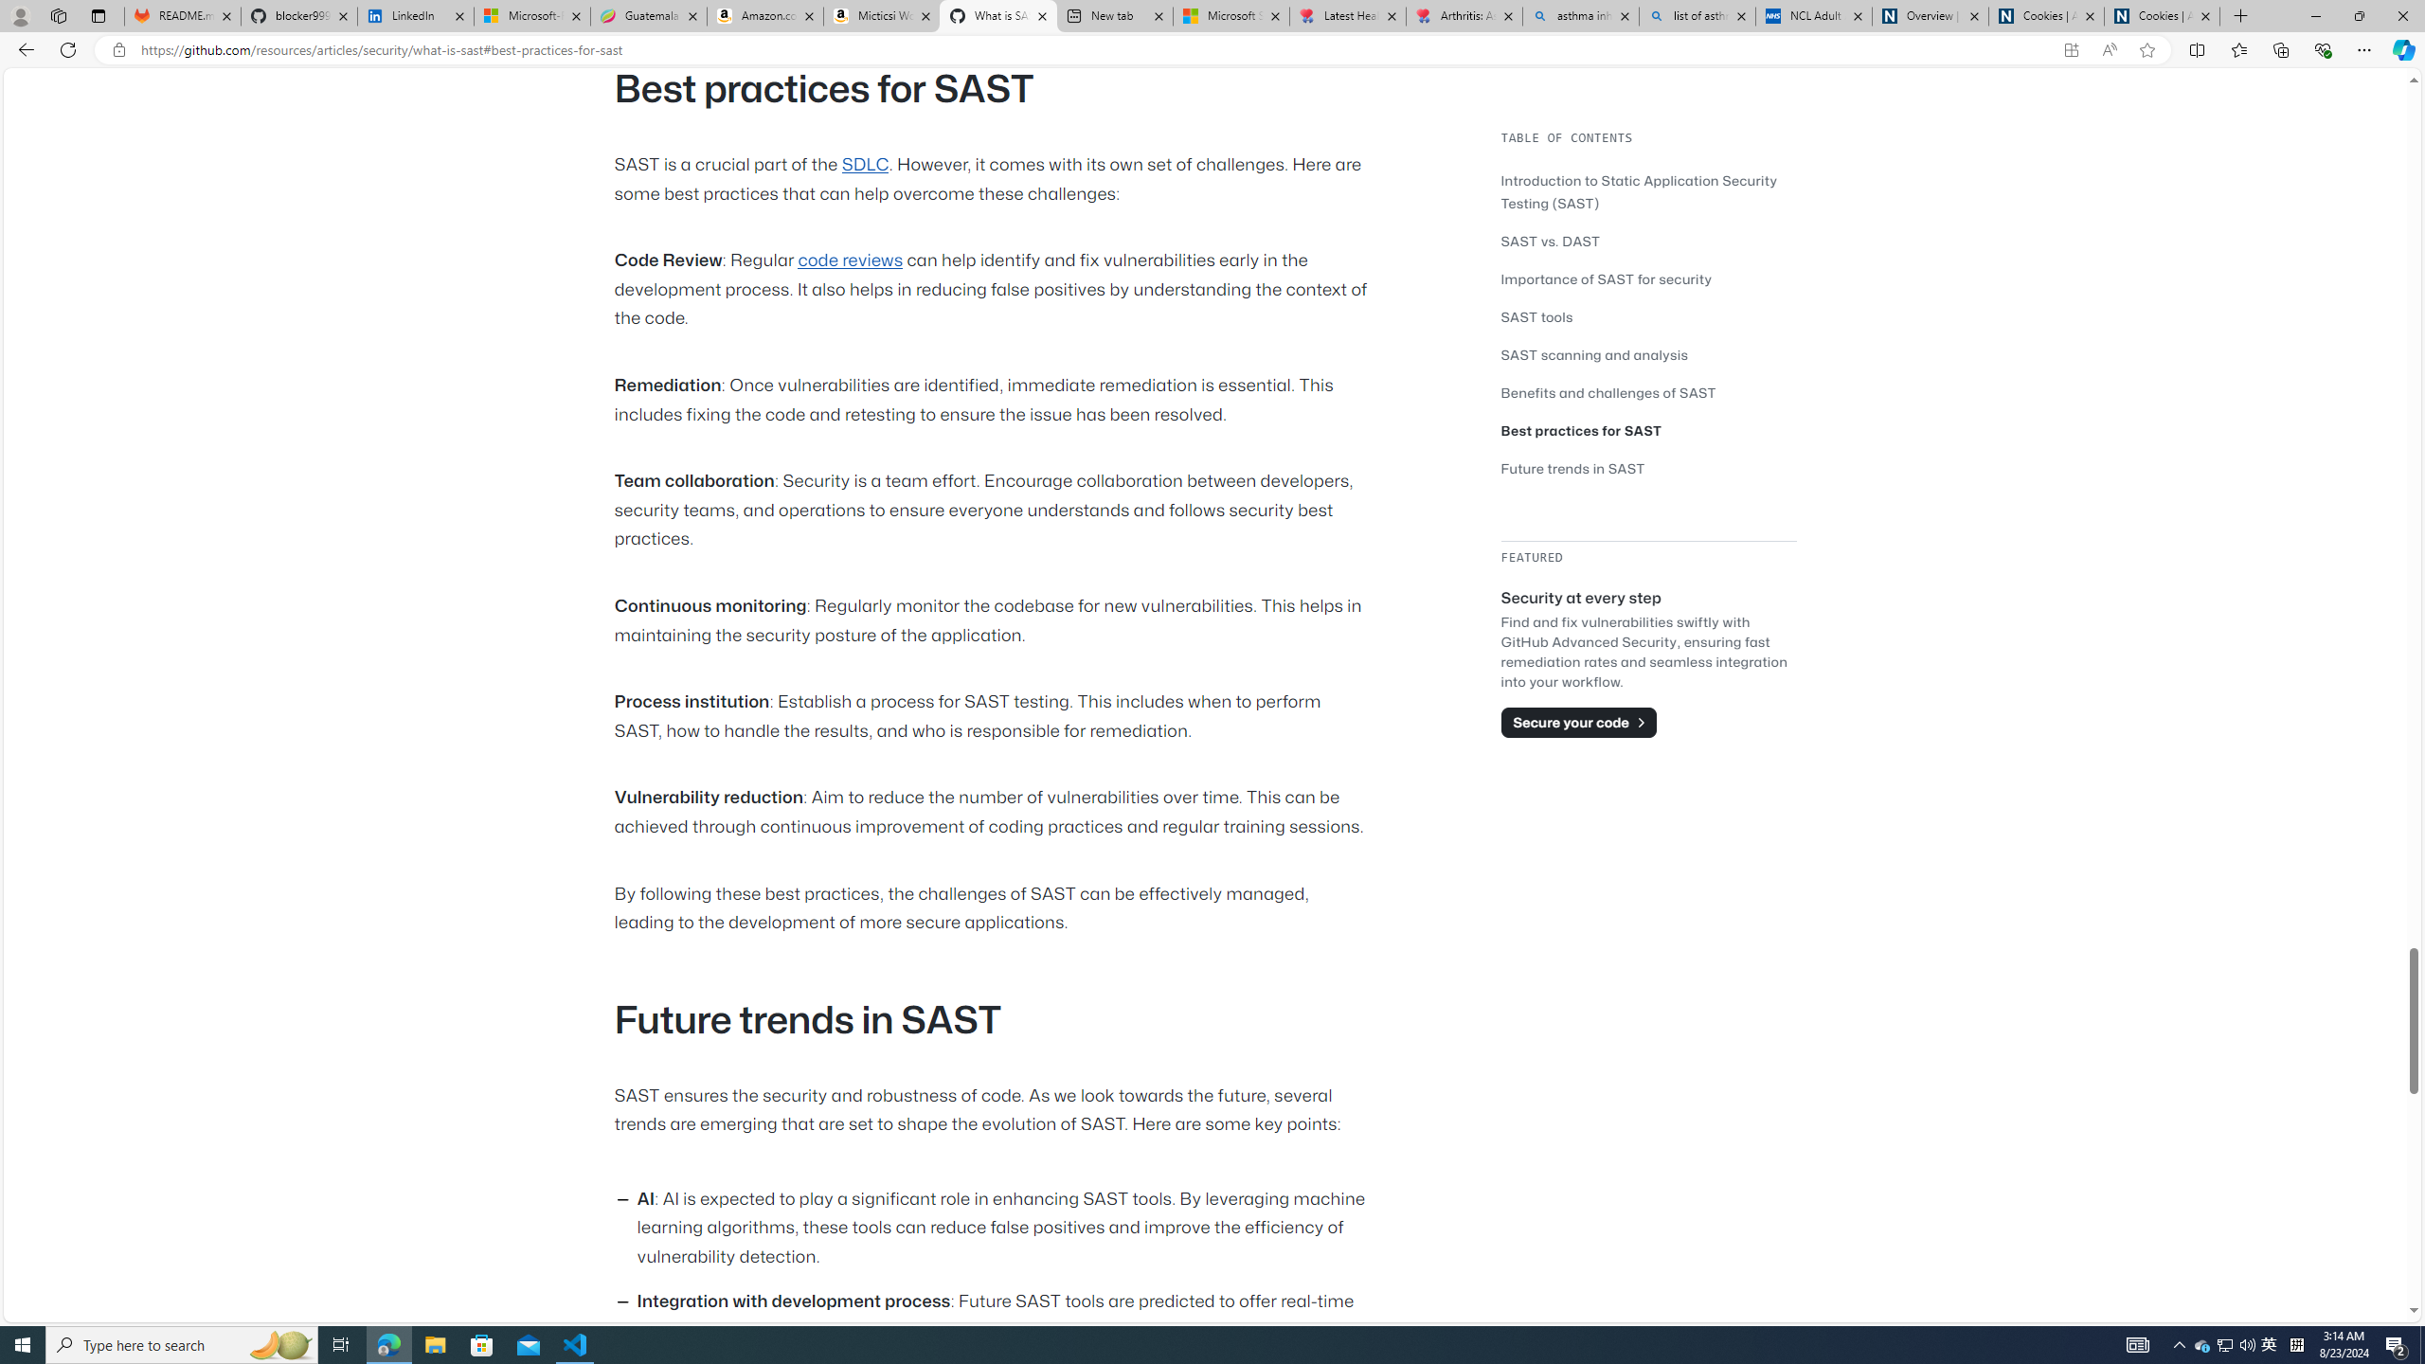 The width and height of the screenshot is (2425, 1364). I want to click on LinkedIn, so click(415, 16).